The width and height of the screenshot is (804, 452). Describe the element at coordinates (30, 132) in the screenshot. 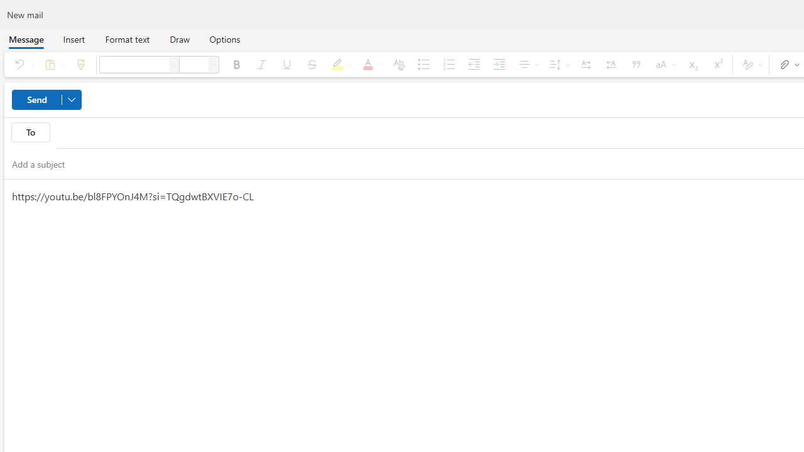

I see `To` at that location.